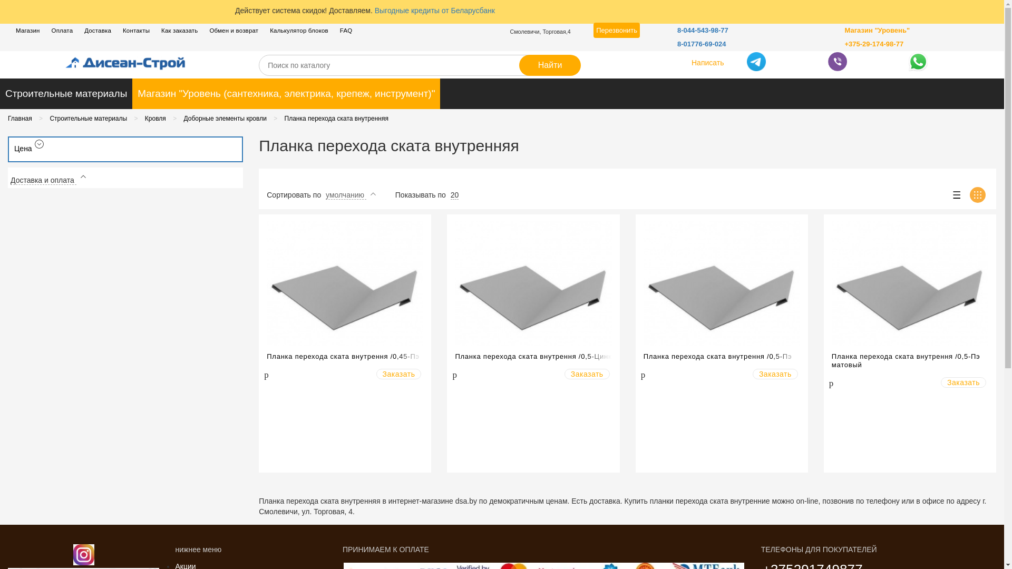 The image size is (1012, 569). Describe the element at coordinates (874, 44) in the screenshot. I see `+375-29-174-98-77` at that location.